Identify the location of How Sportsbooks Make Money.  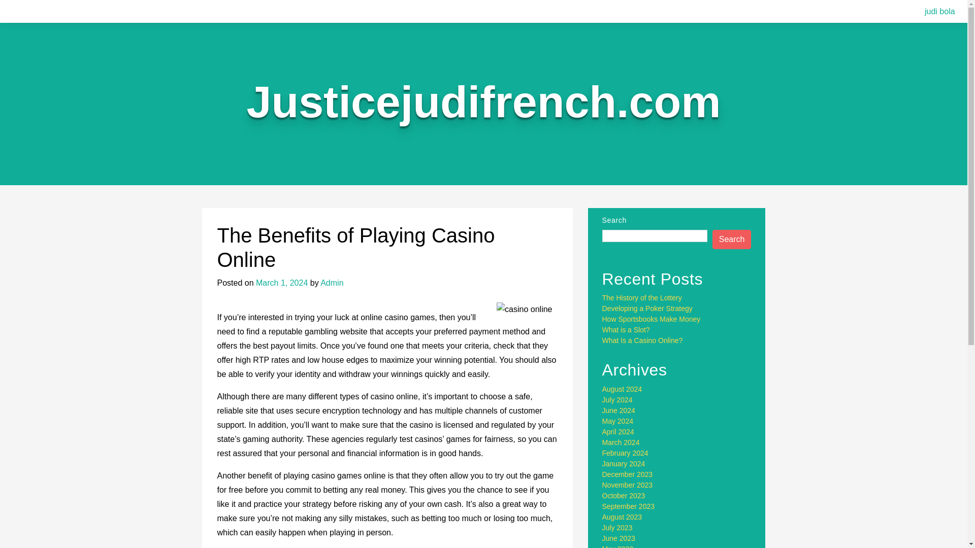
(652, 319).